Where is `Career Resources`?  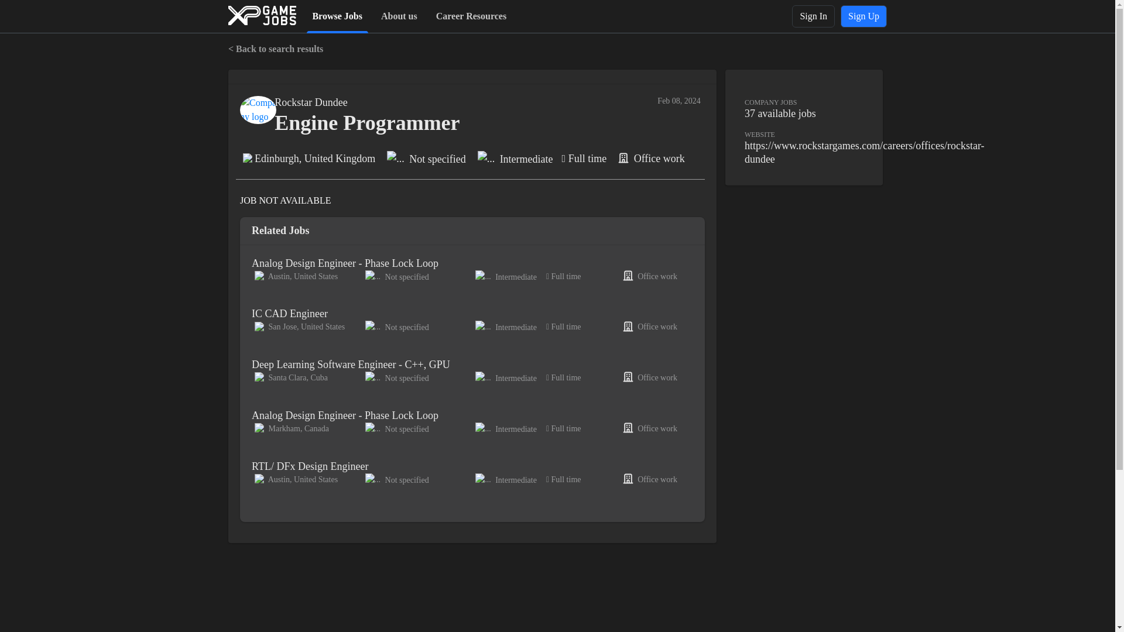
Career Resources is located at coordinates (471, 16).